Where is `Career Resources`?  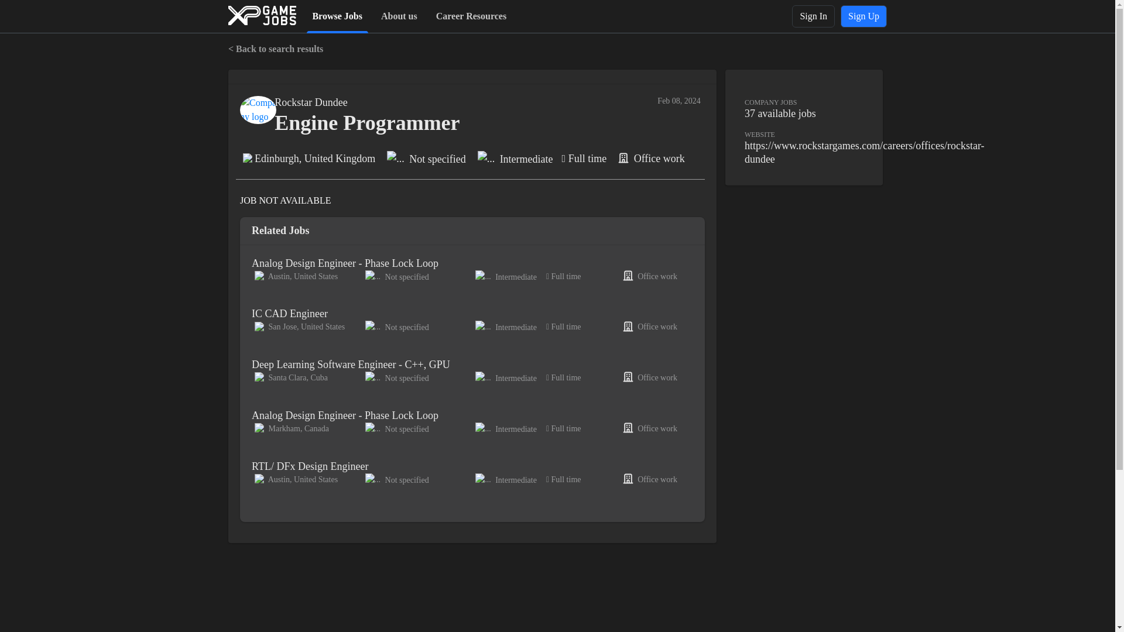
Career Resources is located at coordinates (471, 16).